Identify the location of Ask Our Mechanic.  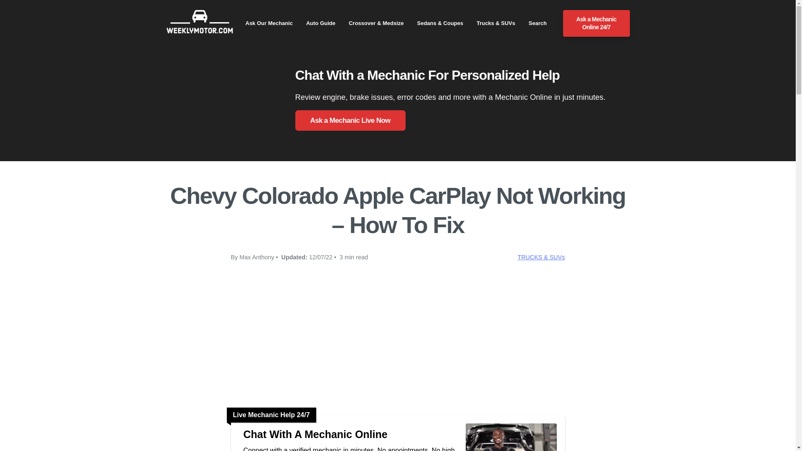
(269, 23).